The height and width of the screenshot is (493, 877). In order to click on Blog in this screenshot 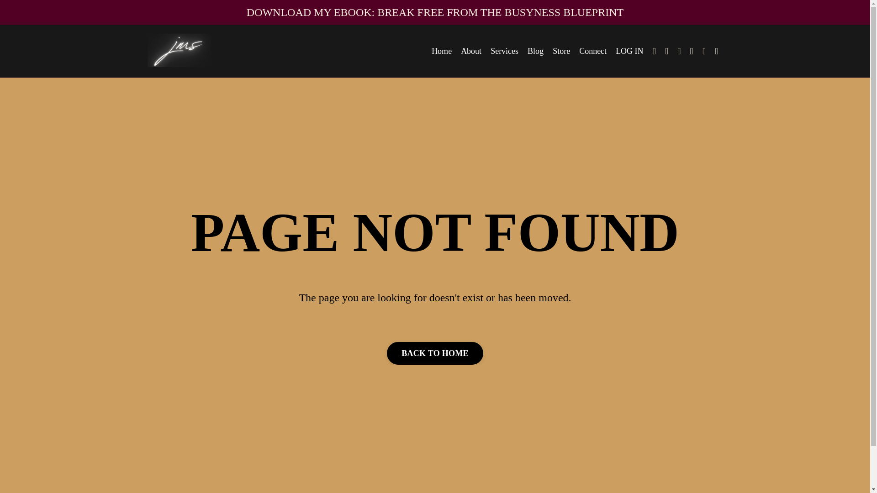, I will do `click(535, 51)`.